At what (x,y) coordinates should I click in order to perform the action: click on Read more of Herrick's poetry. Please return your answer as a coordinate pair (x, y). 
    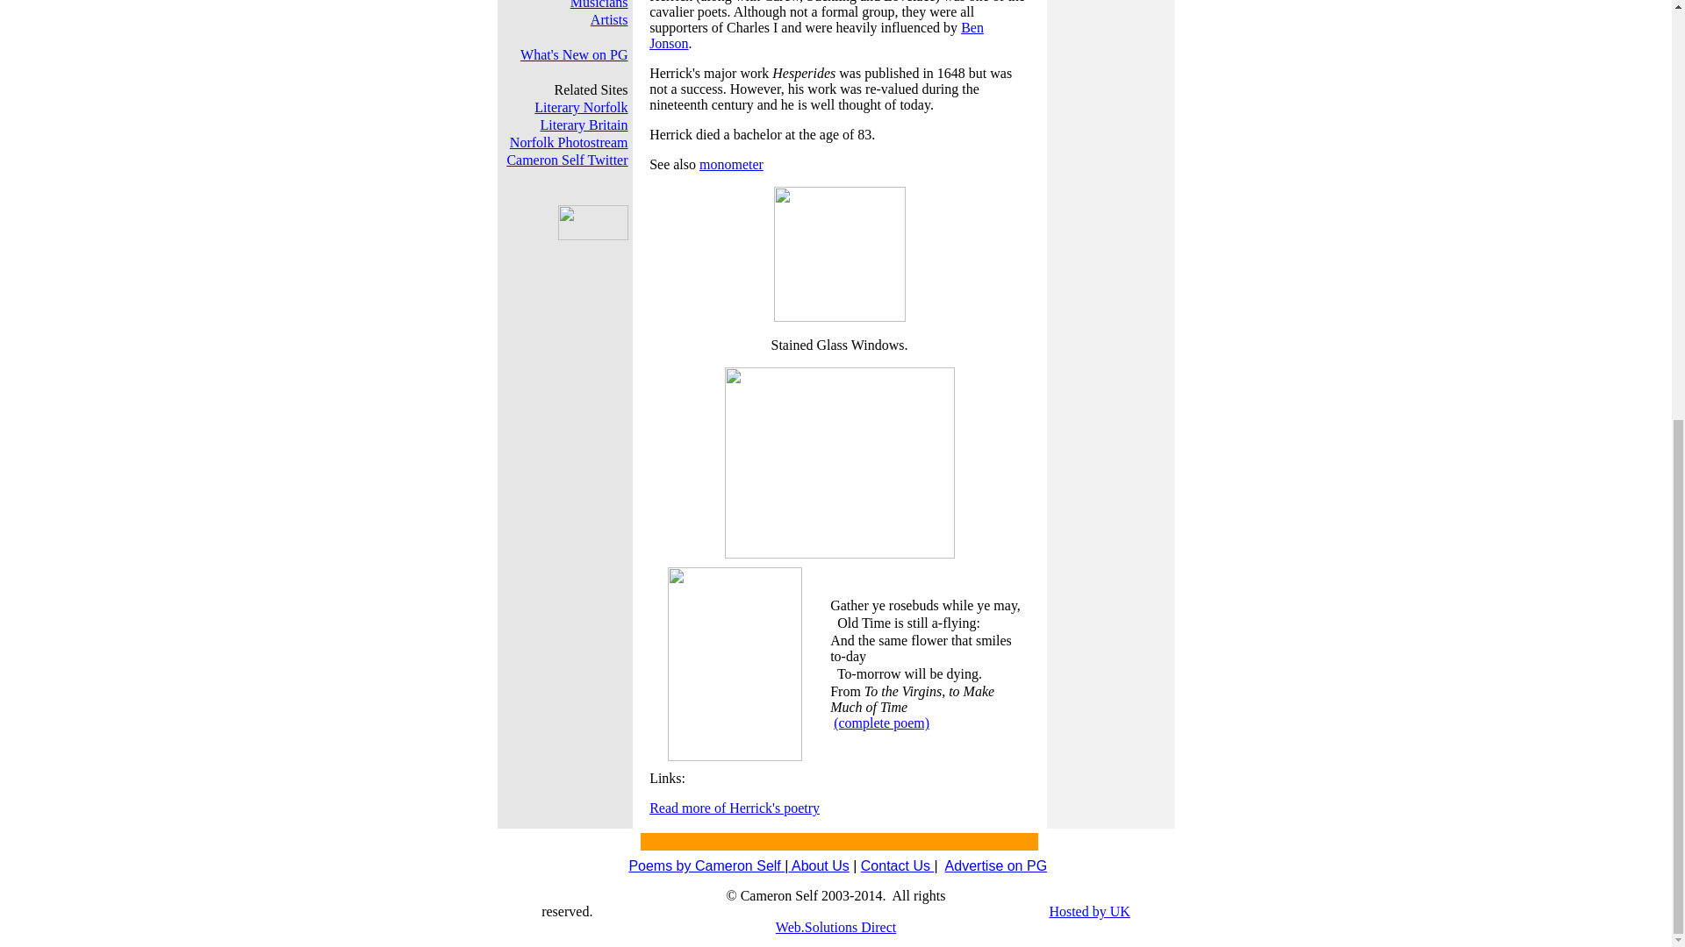
    Looking at the image, I should click on (734, 807).